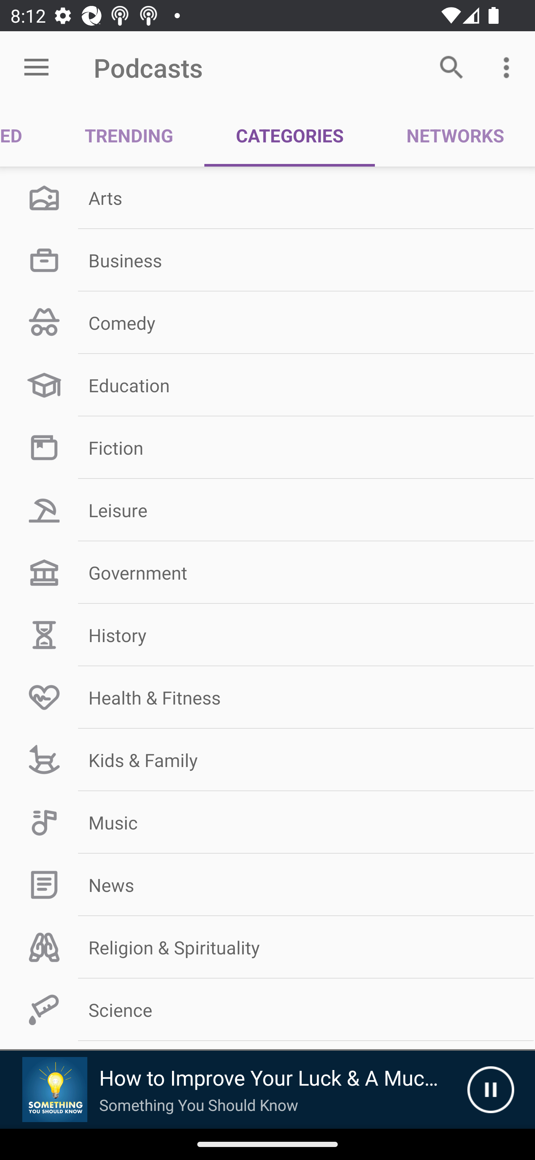  What do you see at coordinates (267, 822) in the screenshot?
I see `Music` at bounding box center [267, 822].